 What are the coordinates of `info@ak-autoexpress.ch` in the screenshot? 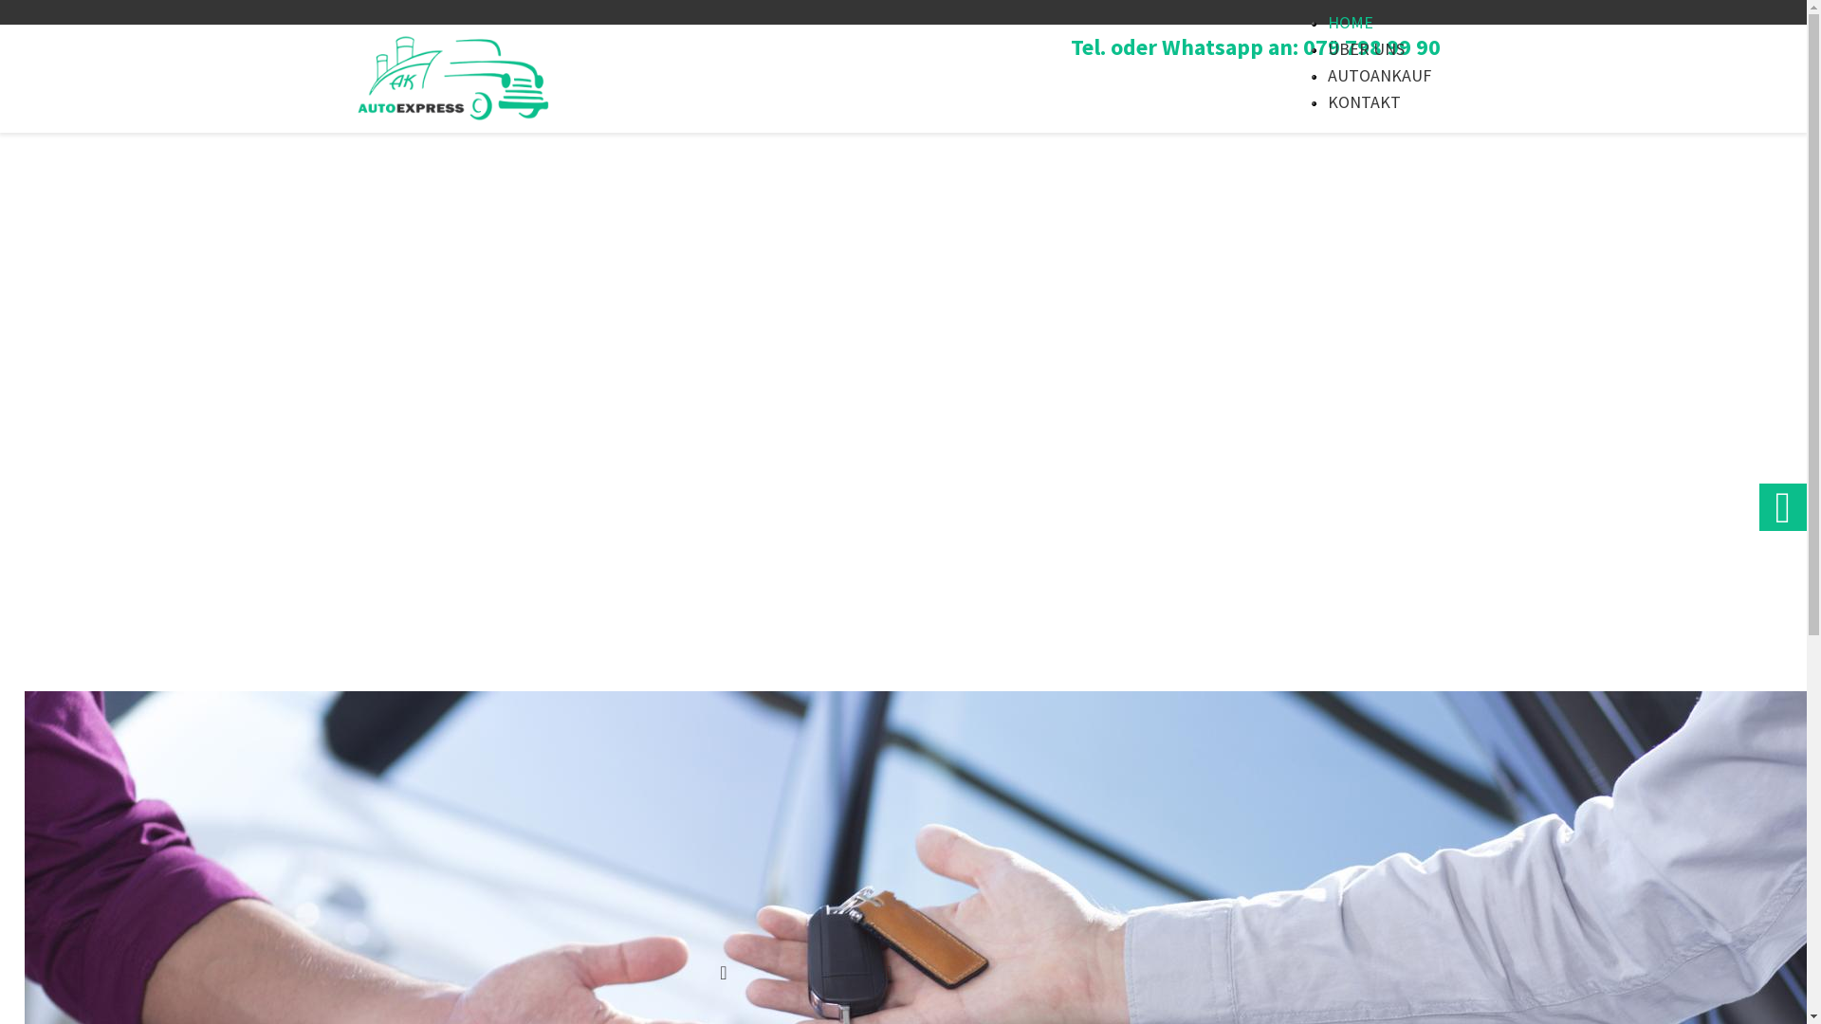 It's located at (1000, 973).